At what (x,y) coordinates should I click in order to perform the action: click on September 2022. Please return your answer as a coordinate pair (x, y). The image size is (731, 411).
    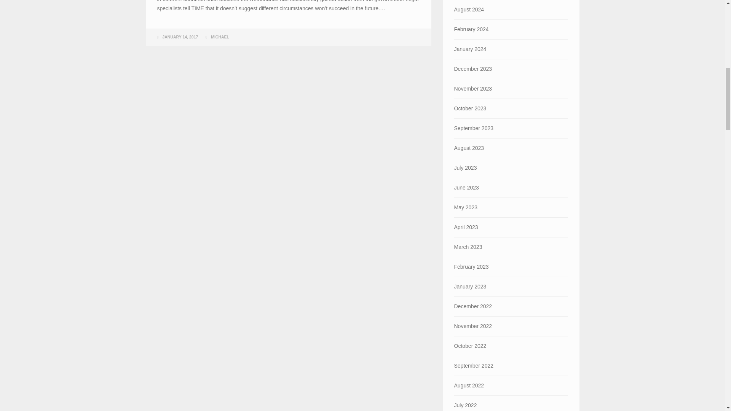
    Looking at the image, I should click on (511, 366).